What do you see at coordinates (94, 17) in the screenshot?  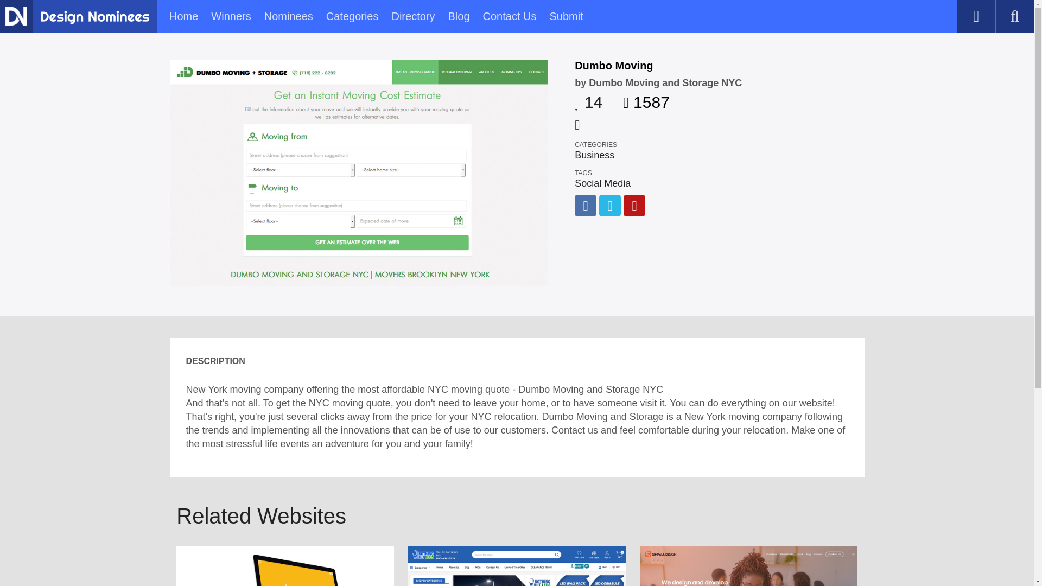 I see `Design Nominees` at bounding box center [94, 17].